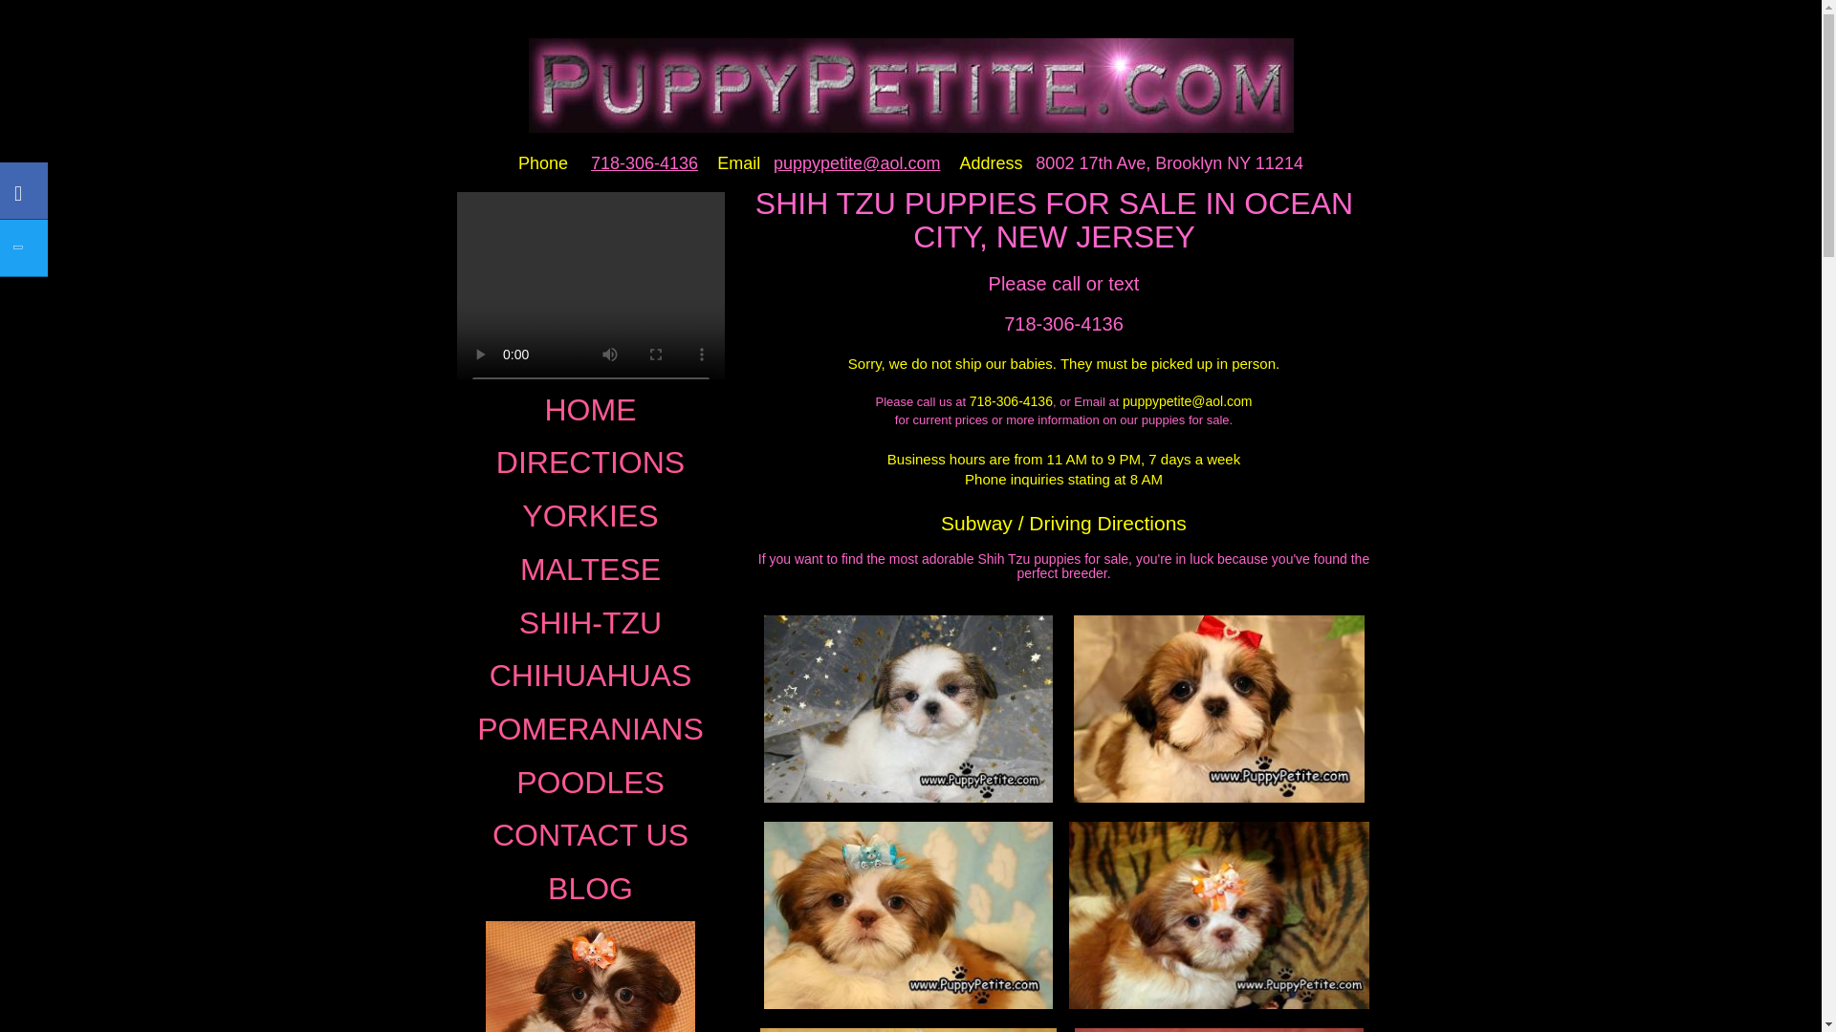 The height and width of the screenshot is (1032, 1836). What do you see at coordinates (589, 462) in the screenshot?
I see `DIRECTIONS` at bounding box center [589, 462].